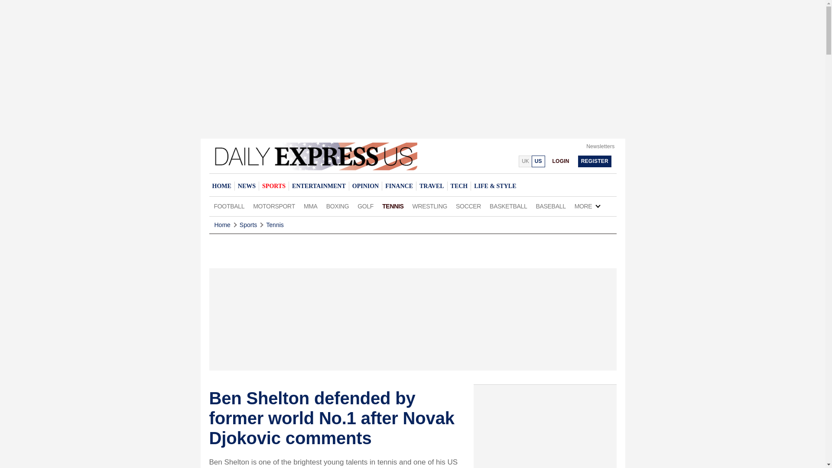 The width and height of the screenshot is (832, 468). I want to click on the-express.com, so click(538, 161).